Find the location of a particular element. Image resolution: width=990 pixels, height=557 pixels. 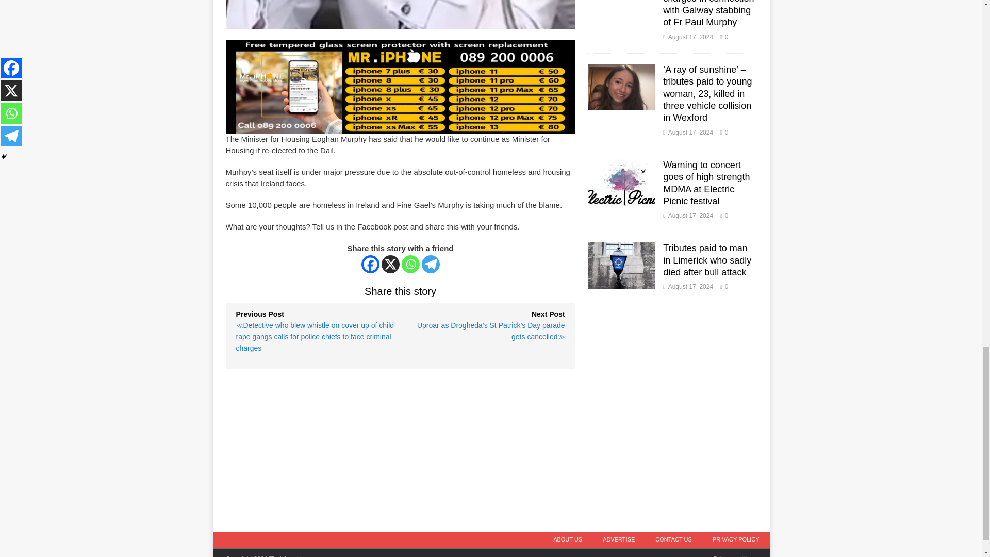

Facebook is located at coordinates (370, 264).